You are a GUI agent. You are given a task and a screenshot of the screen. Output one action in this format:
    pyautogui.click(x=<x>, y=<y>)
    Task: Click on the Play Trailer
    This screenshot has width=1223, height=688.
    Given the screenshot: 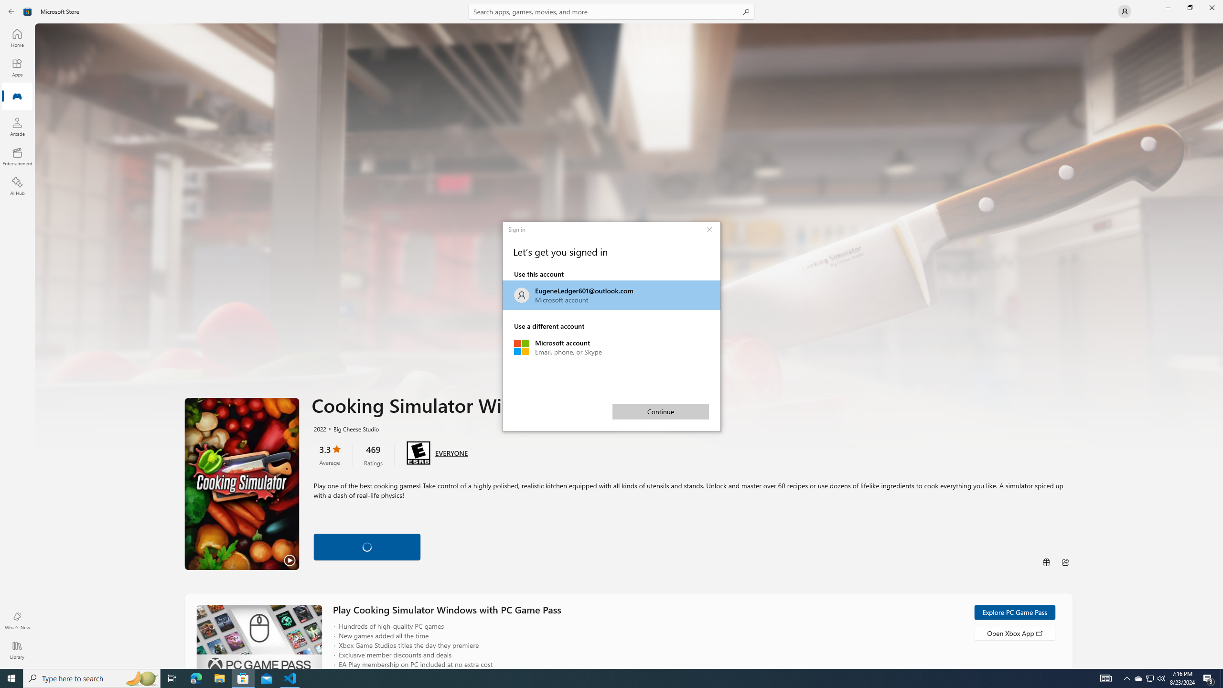 What is the action you would take?
    pyautogui.click(x=242, y=484)
    